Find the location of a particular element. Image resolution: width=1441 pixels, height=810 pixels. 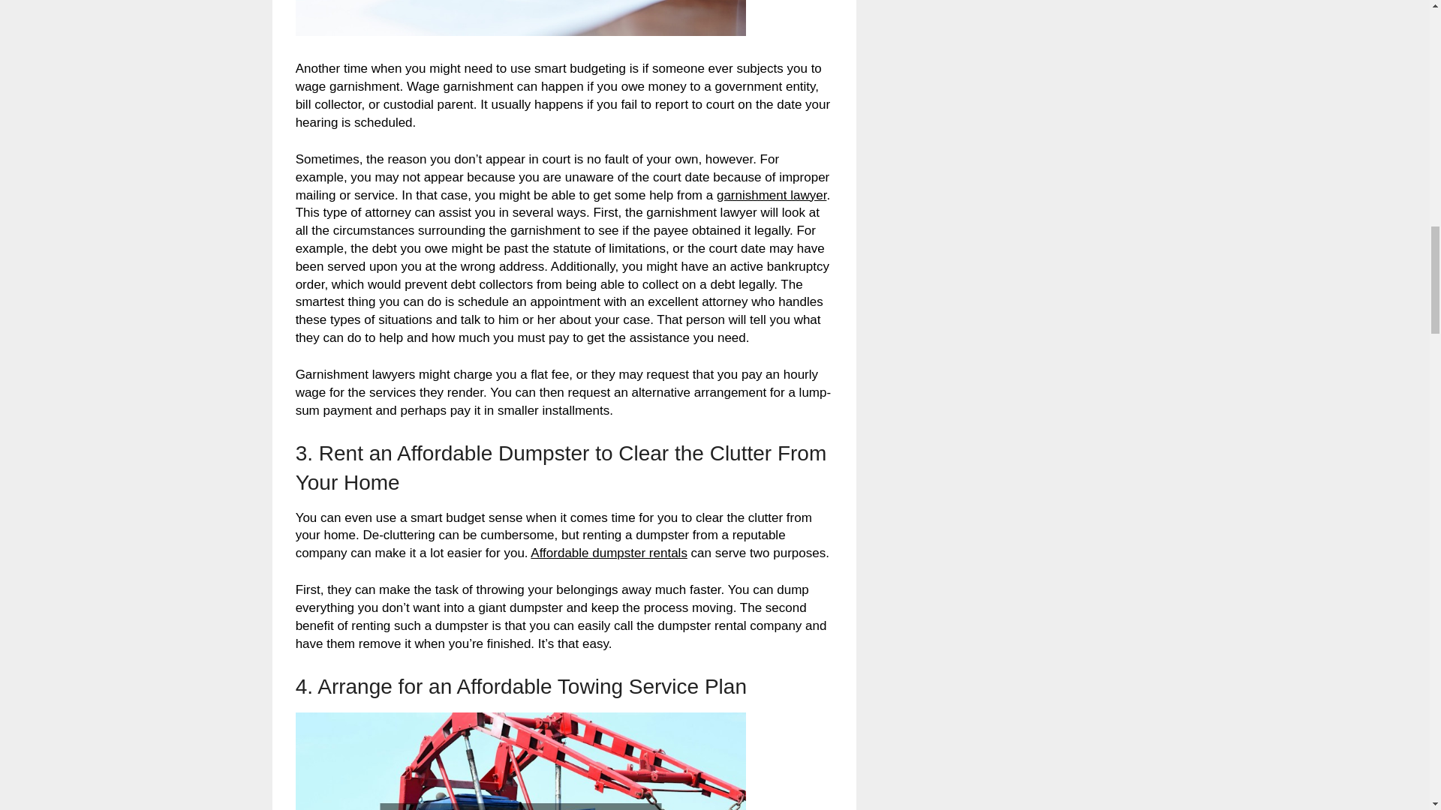

Affordable dumpster rentals is located at coordinates (608, 553).